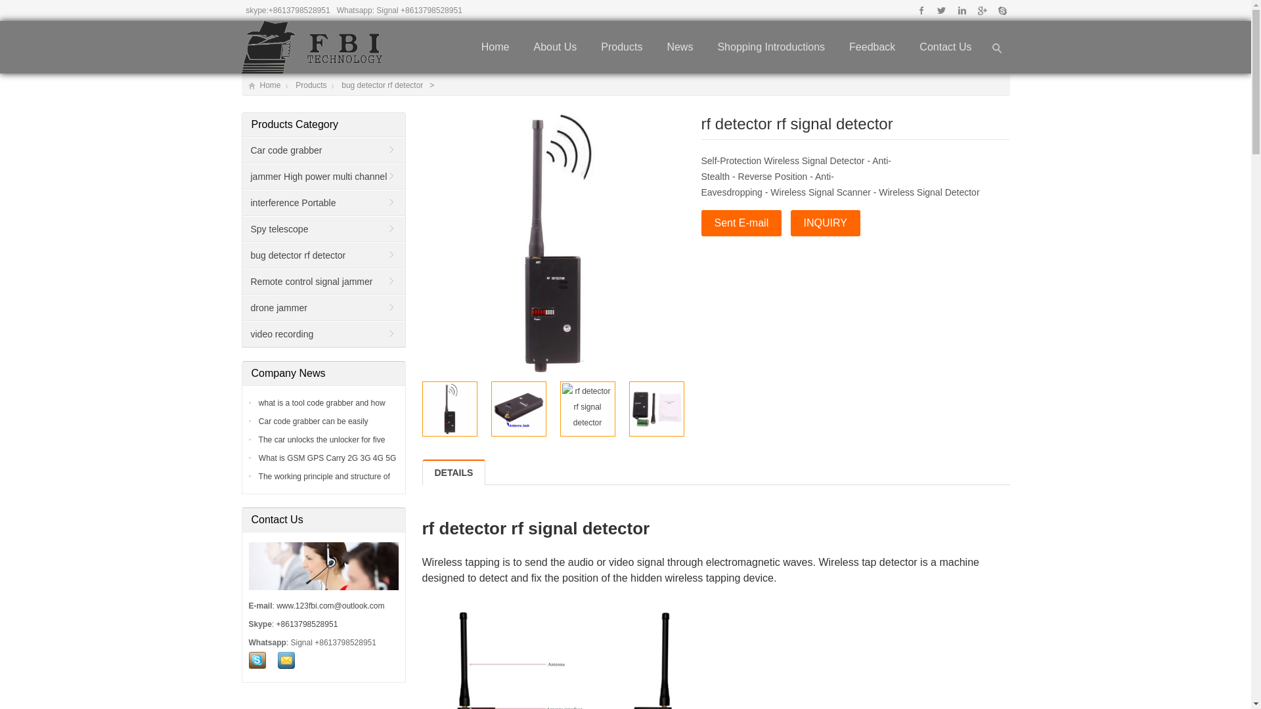 This screenshot has width=1261, height=709. What do you see at coordinates (328, 125) in the screenshot?
I see `Products Category` at bounding box center [328, 125].